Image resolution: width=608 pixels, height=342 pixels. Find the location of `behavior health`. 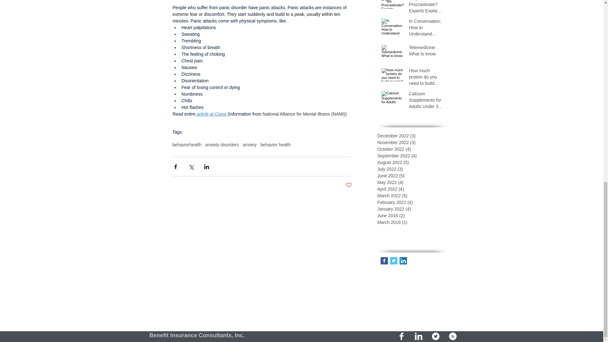

behavior health is located at coordinates (276, 145).